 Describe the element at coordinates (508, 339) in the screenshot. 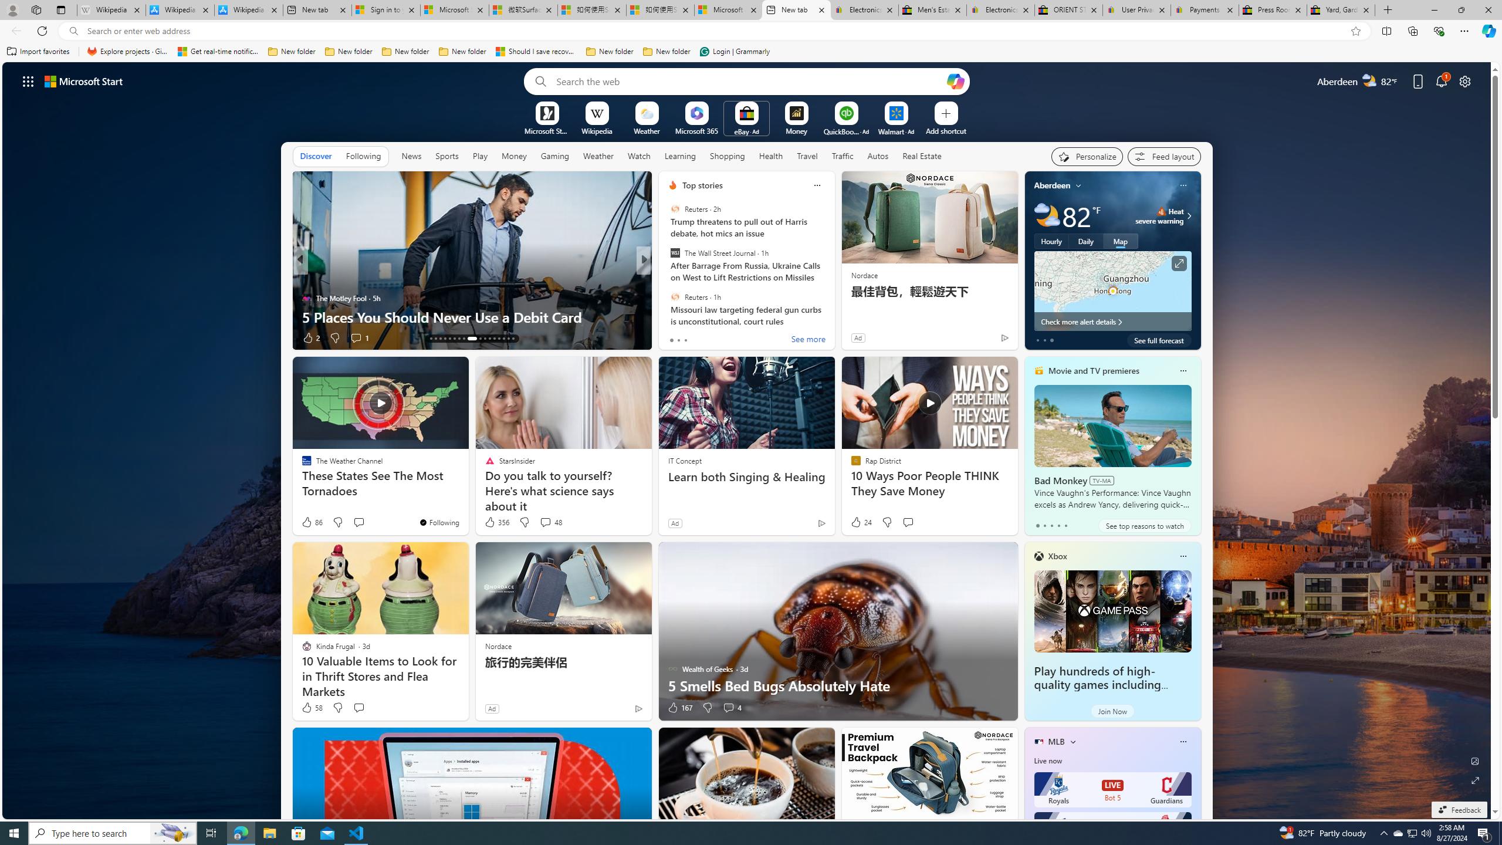

I see `AutomationID: tab-28` at that location.